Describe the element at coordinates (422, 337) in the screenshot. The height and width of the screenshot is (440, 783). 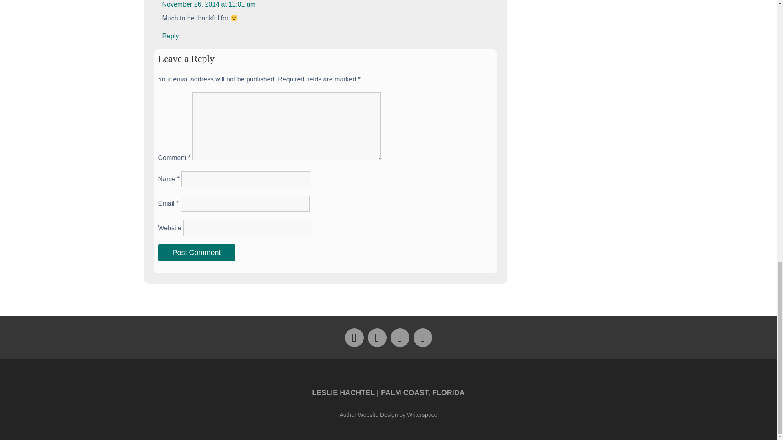
I see `Email` at that location.